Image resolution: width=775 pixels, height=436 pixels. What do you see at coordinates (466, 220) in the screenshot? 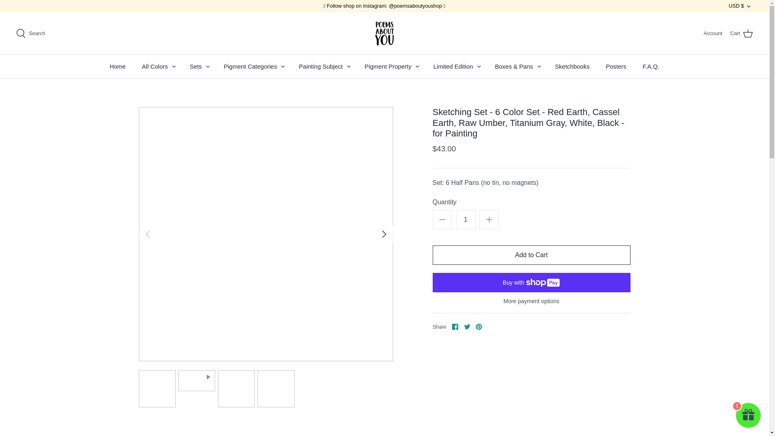
I see `1` at bounding box center [466, 220].